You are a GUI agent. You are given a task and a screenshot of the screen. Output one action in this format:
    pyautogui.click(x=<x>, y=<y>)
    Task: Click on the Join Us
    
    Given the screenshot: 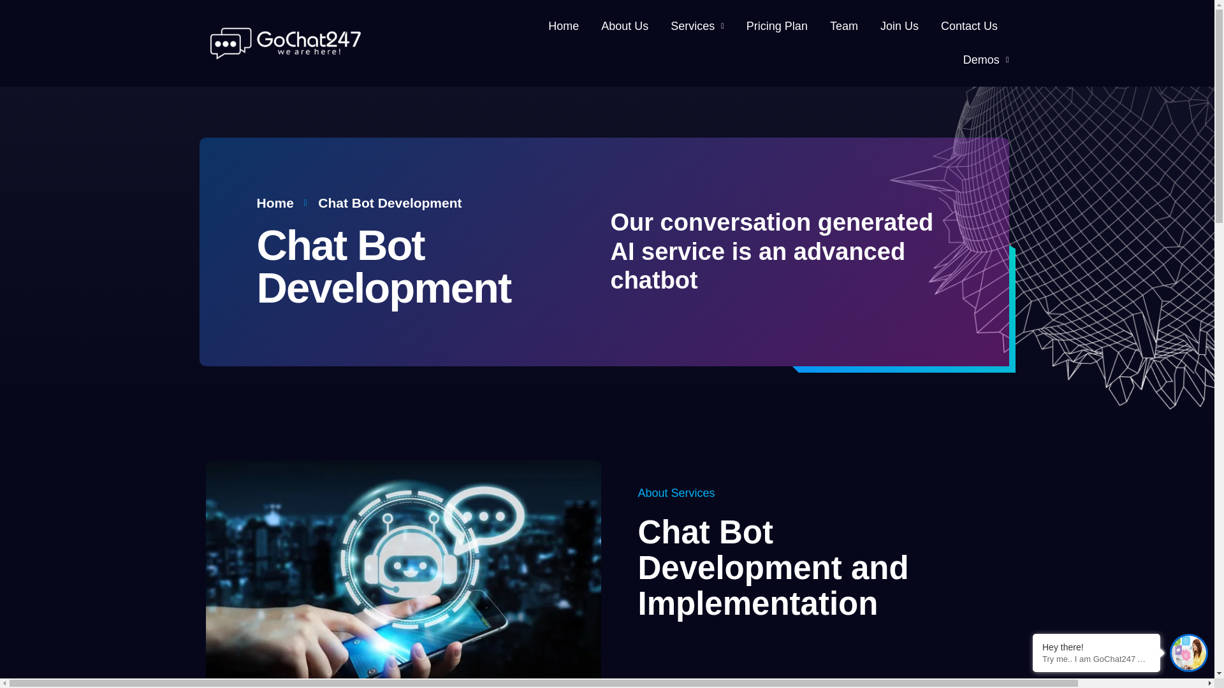 What is the action you would take?
    pyautogui.click(x=899, y=27)
    